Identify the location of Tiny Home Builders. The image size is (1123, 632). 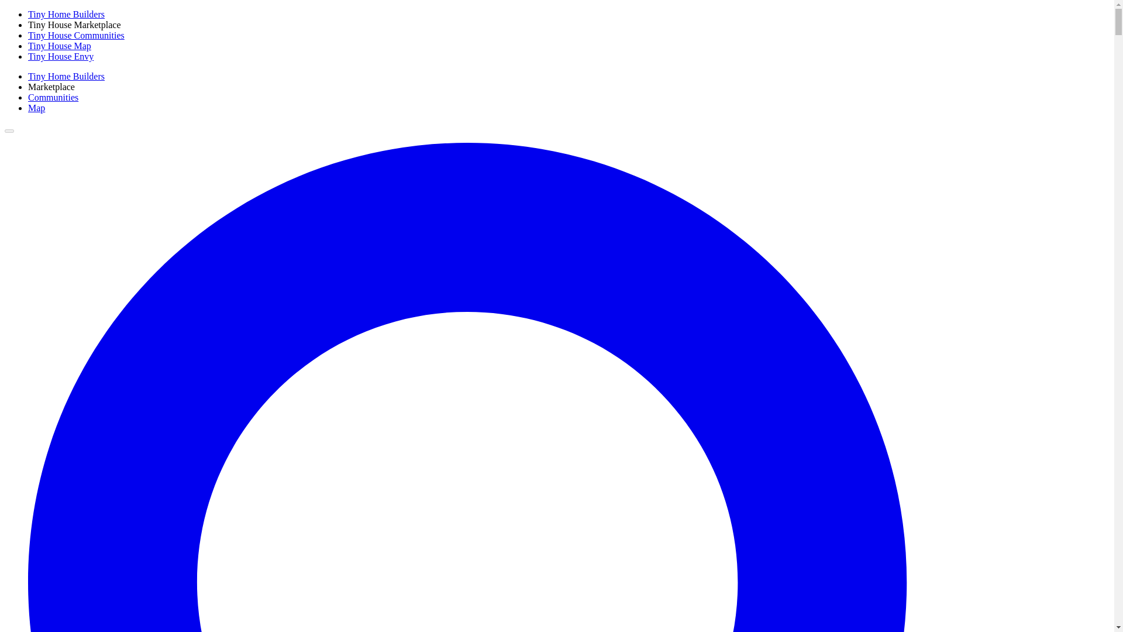
(66, 76).